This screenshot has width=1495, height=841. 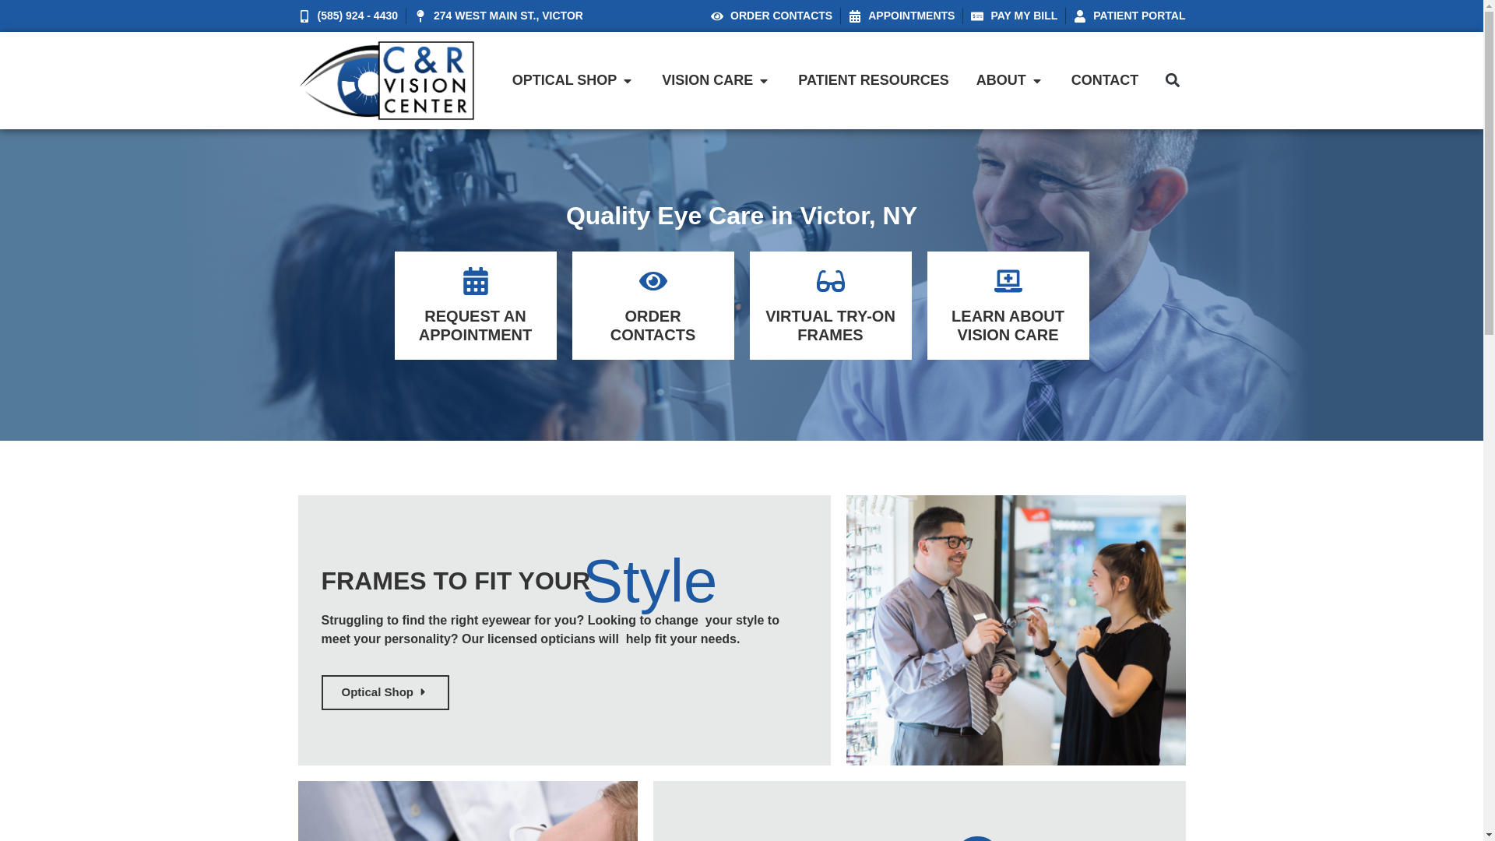 I want to click on REQUEST AN APPOINTMENT, so click(x=475, y=325).